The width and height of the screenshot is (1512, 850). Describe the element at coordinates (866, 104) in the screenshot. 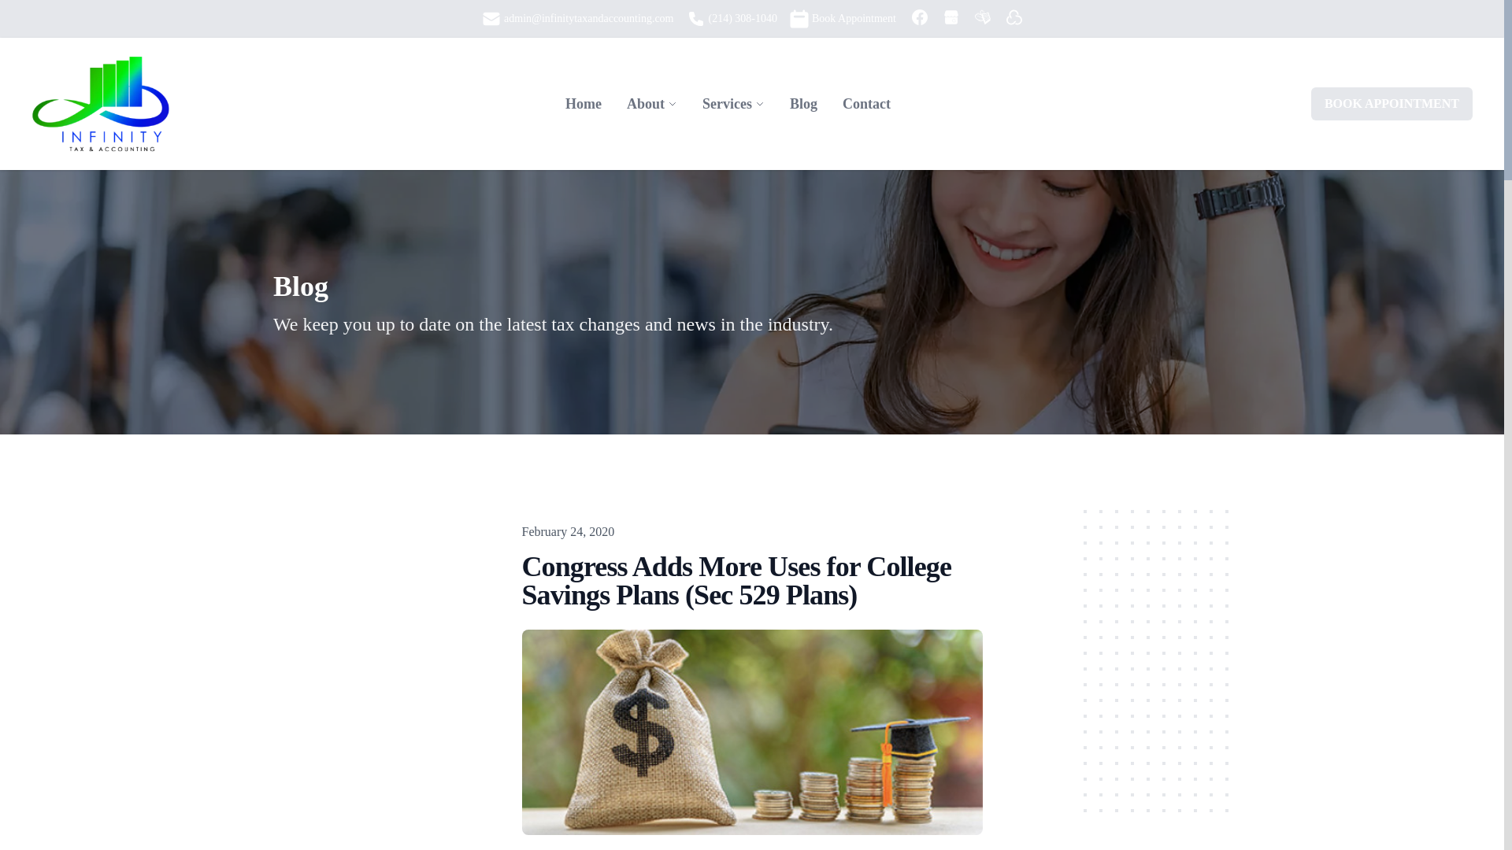

I see `Contact` at that location.